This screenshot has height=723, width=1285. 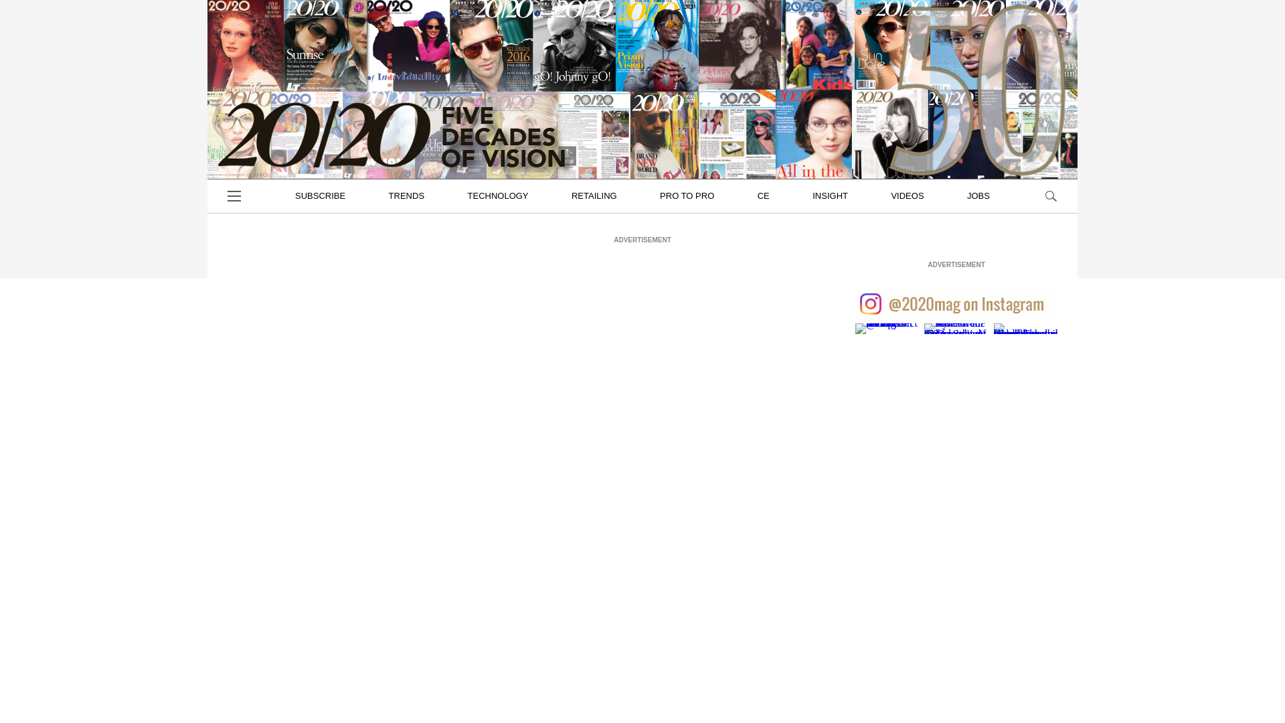 What do you see at coordinates (907, 195) in the screenshot?
I see `VIDEOS` at bounding box center [907, 195].